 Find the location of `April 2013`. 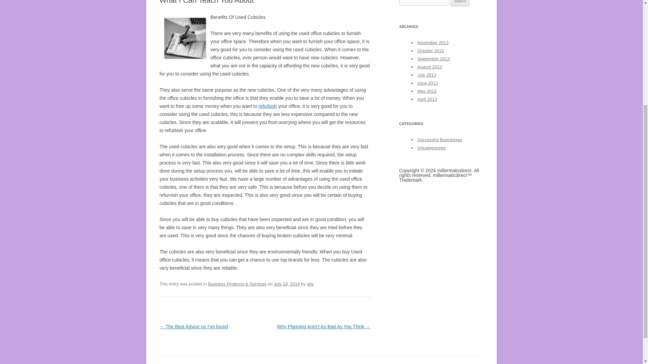

April 2013 is located at coordinates (427, 99).